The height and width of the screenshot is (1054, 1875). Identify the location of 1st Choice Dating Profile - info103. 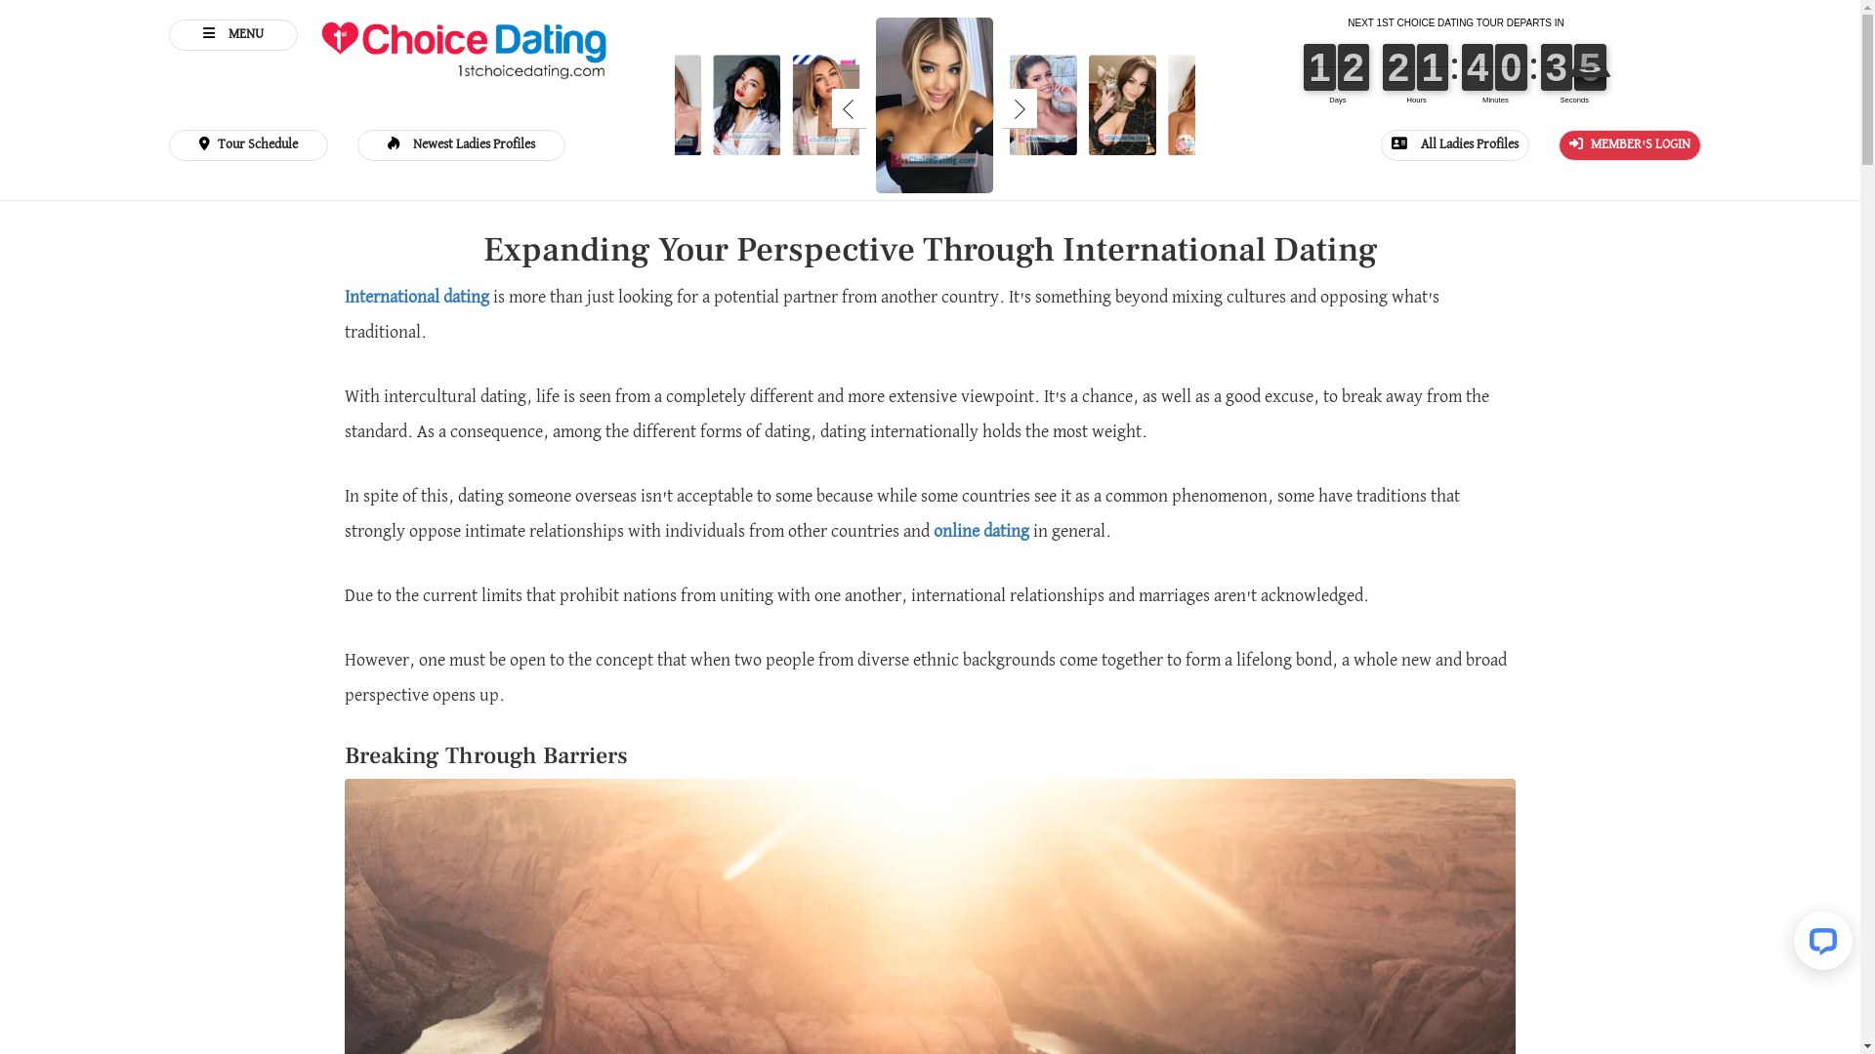
(1148, 142).